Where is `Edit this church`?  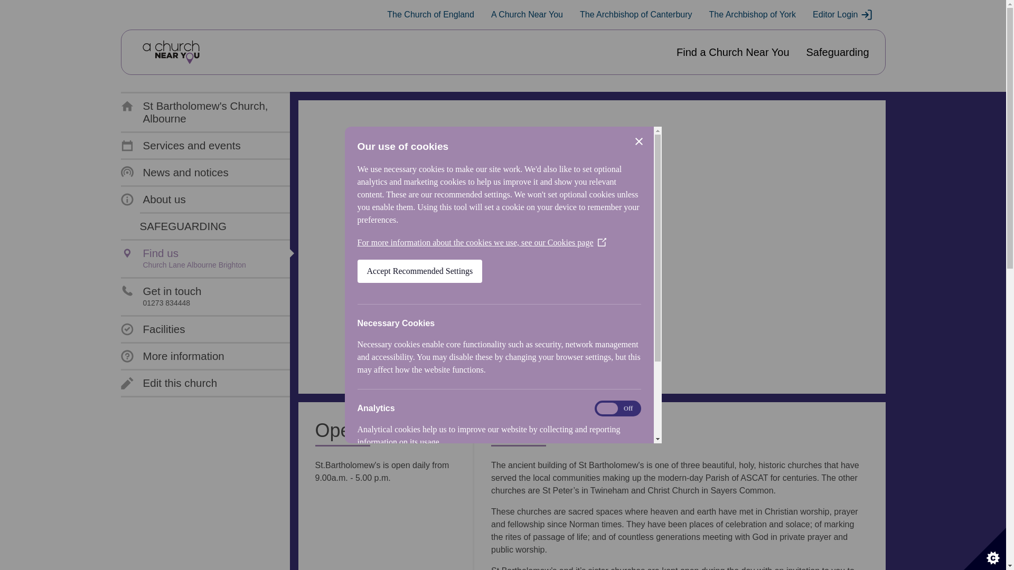 Edit this church is located at coordinates (168, 383).